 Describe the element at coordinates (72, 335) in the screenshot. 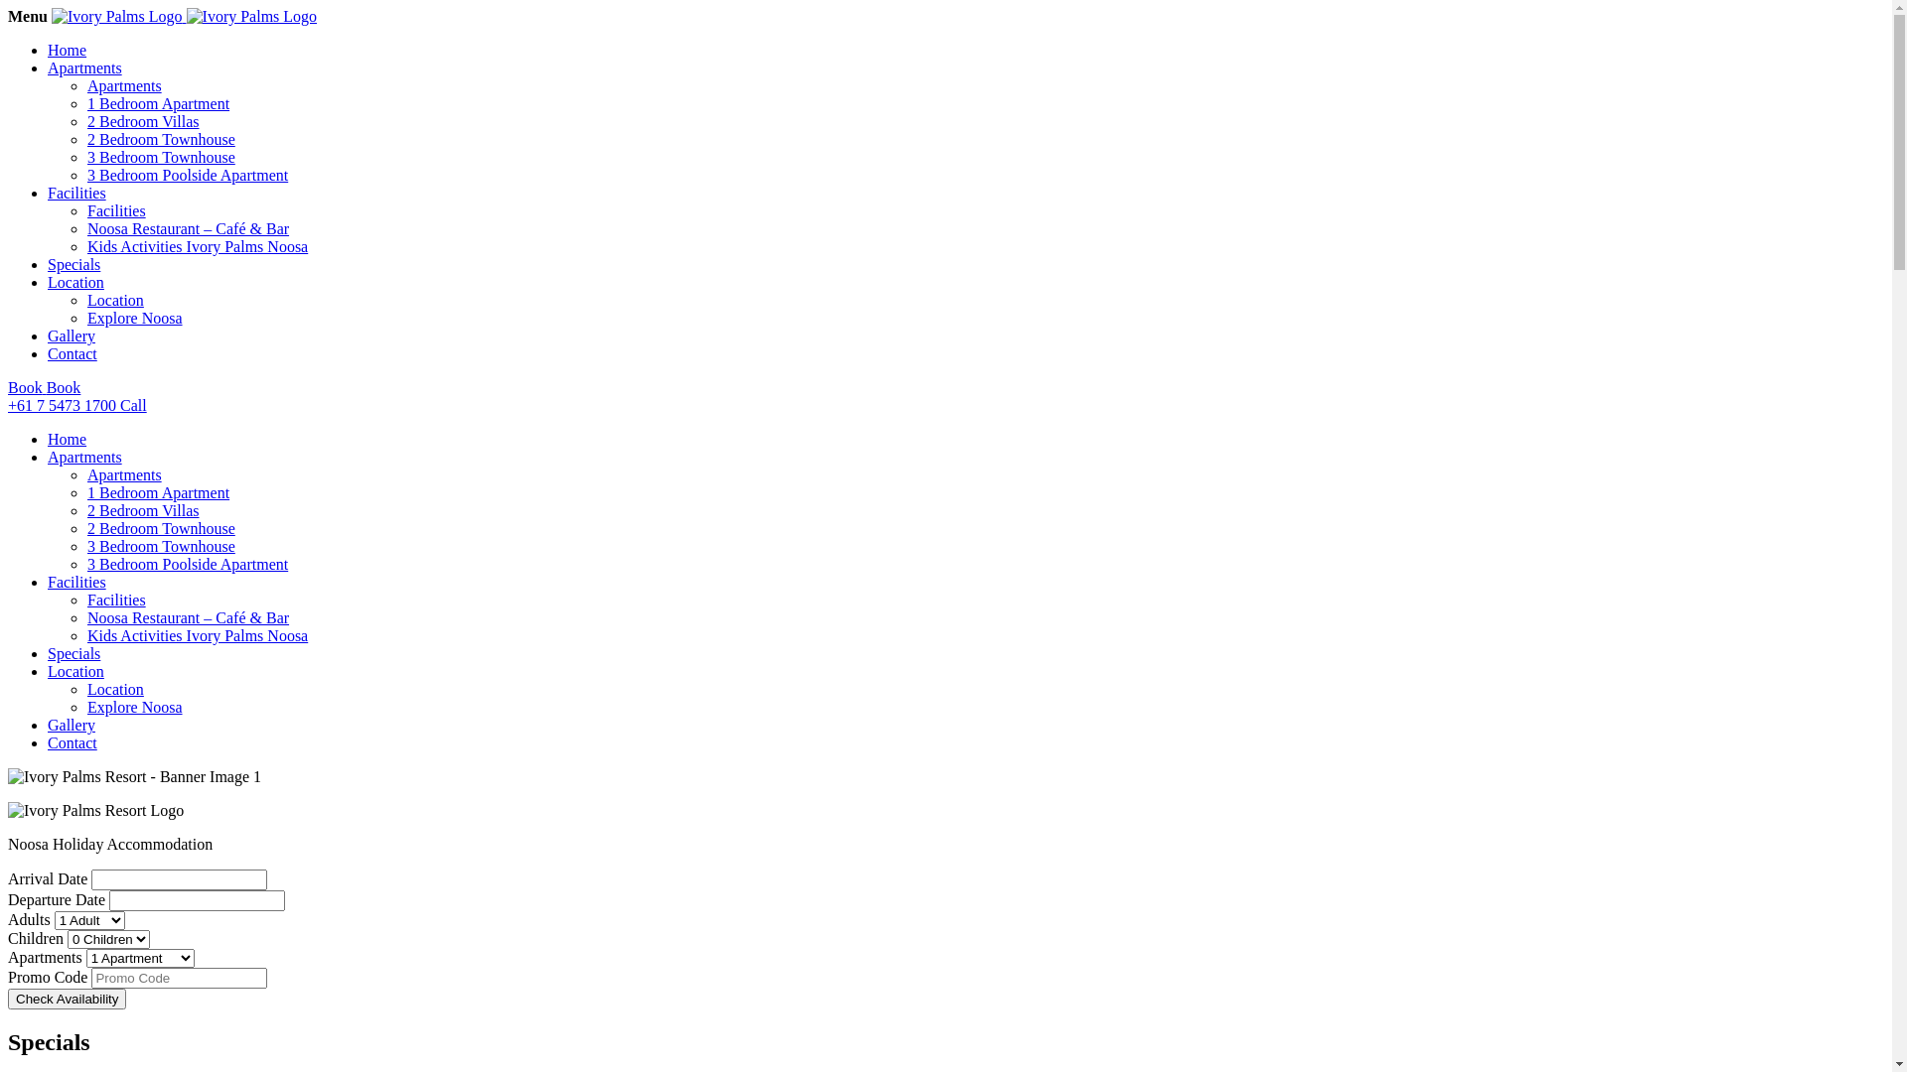

I see `Gallery` at that location.